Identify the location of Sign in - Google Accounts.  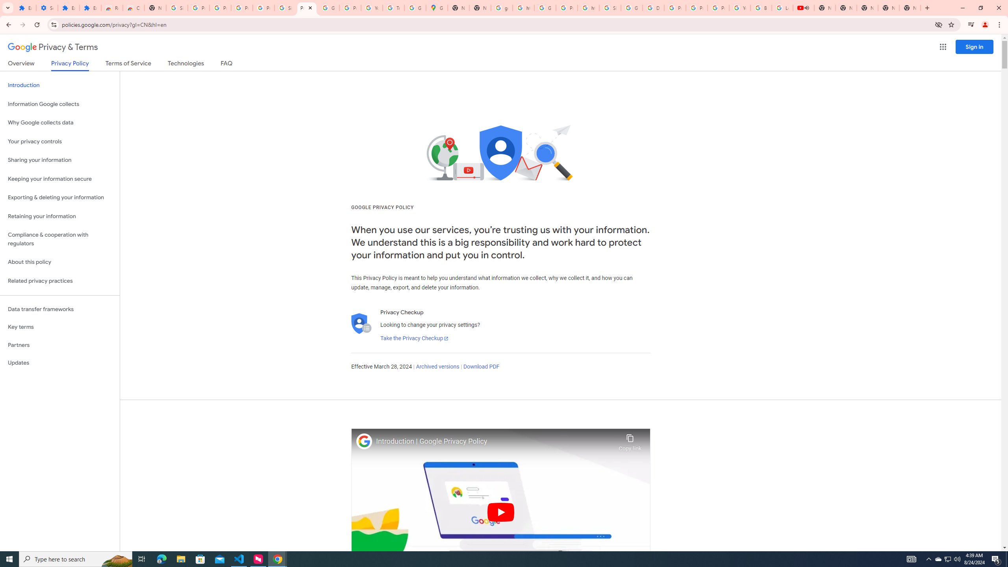
(610, 8).